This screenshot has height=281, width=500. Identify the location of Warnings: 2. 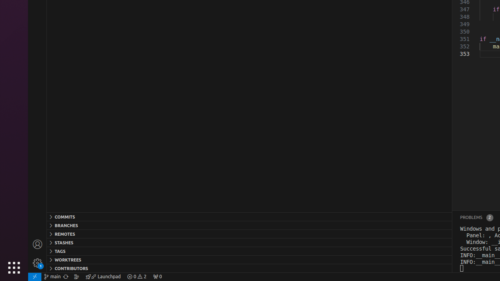
(137, 277).